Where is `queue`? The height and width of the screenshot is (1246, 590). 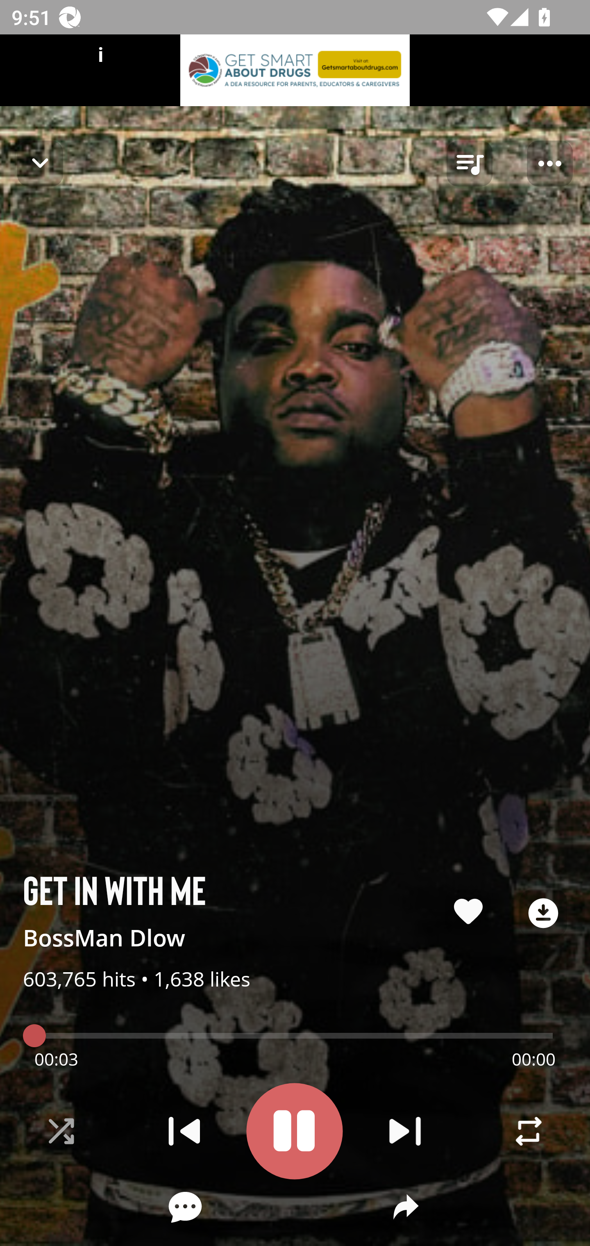 queue is located at coordinates (470, 164).